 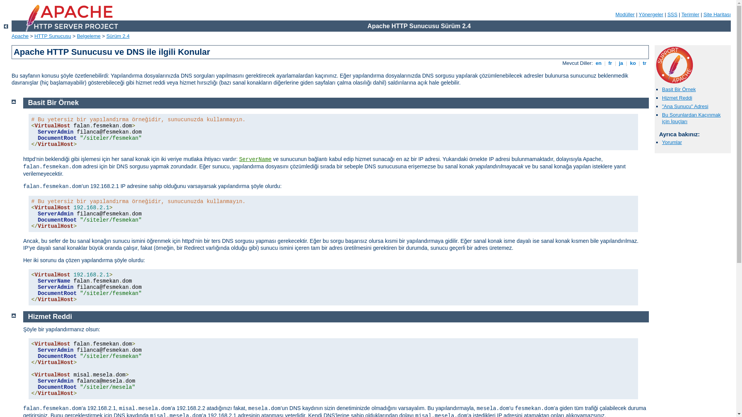 I want to click on  tr , so click(x=645, y=63).